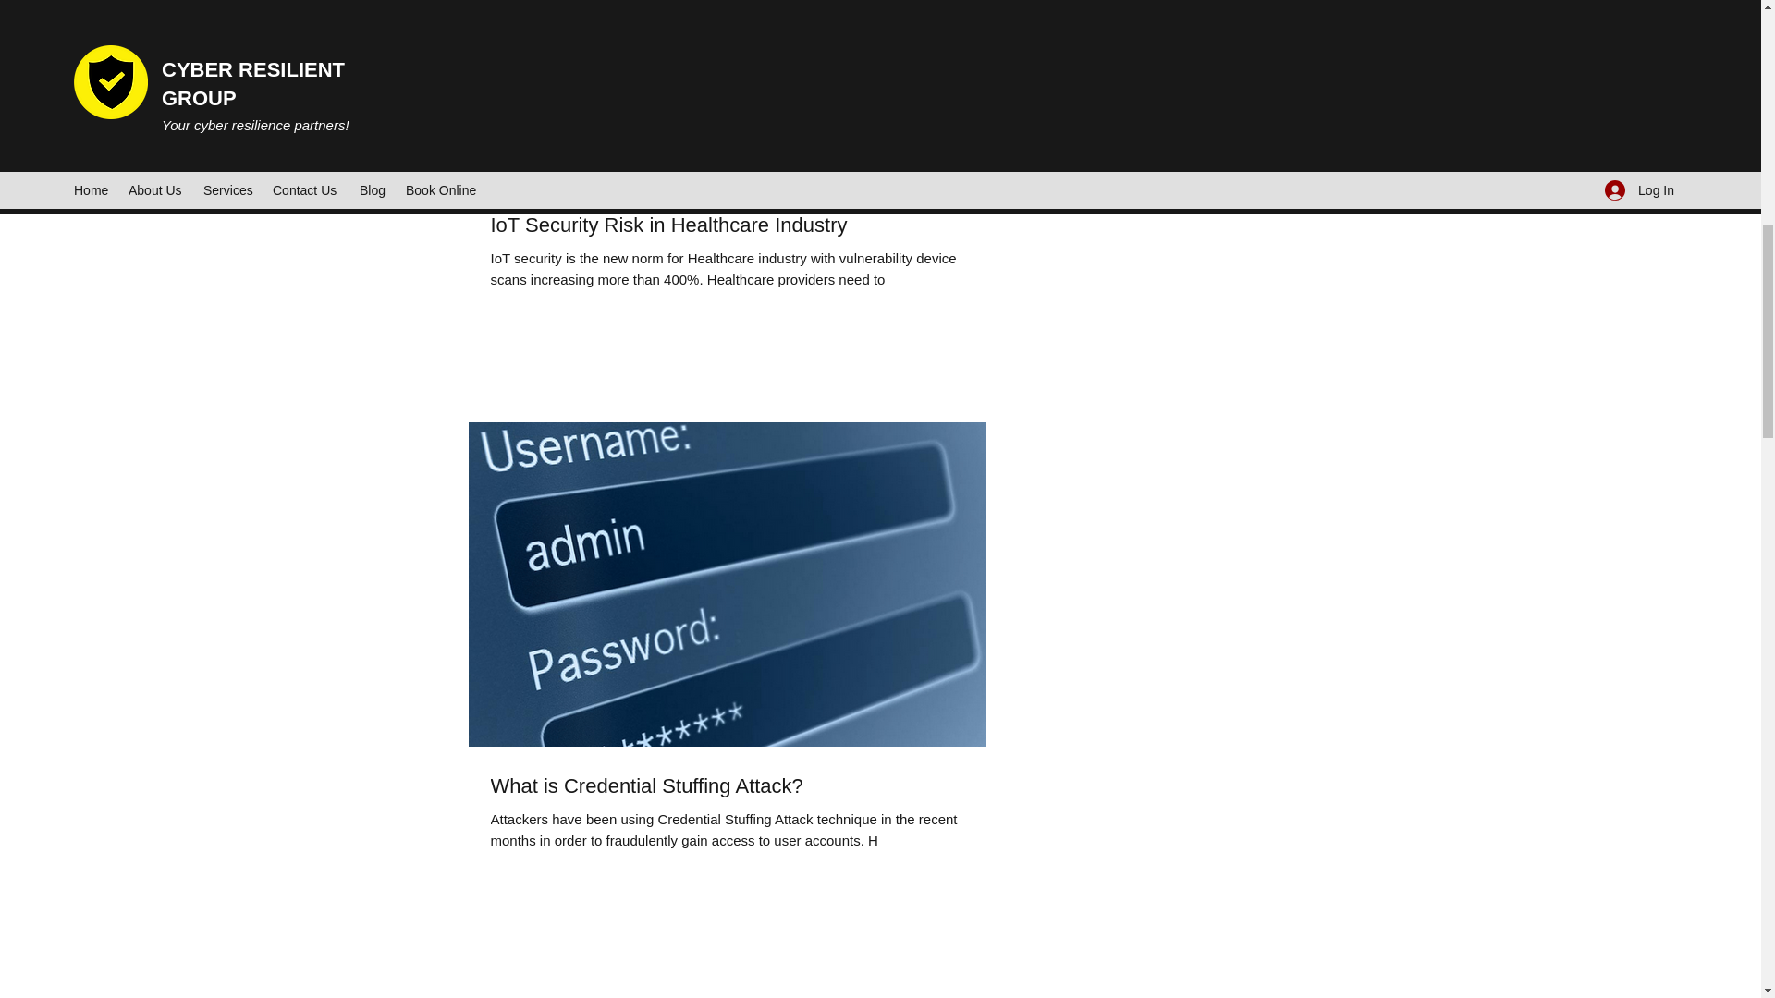 This screenshot has width=1775, height=998. Describe the element at coordinates (1154, 116) in the screenshot. I see `remediation` at that location.